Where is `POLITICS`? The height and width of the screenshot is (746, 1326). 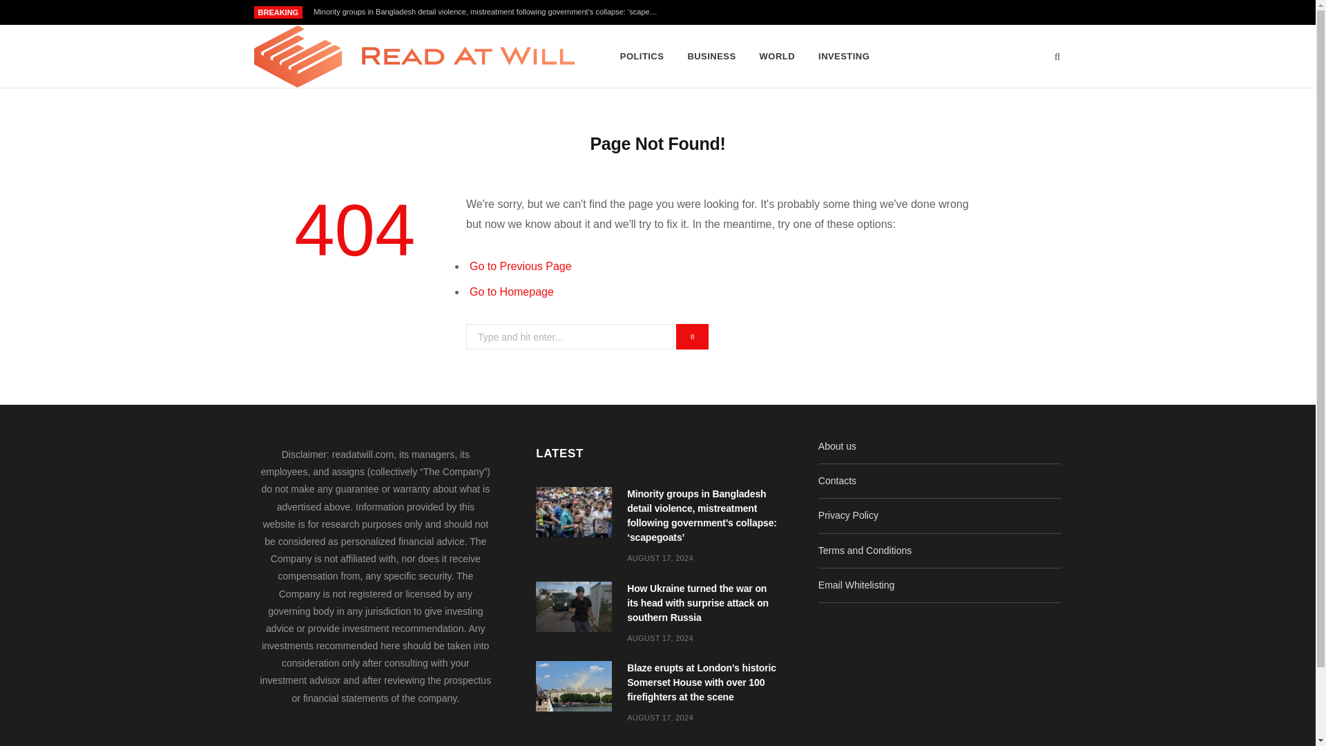
POLITICS is located at coordinates (642, 57).